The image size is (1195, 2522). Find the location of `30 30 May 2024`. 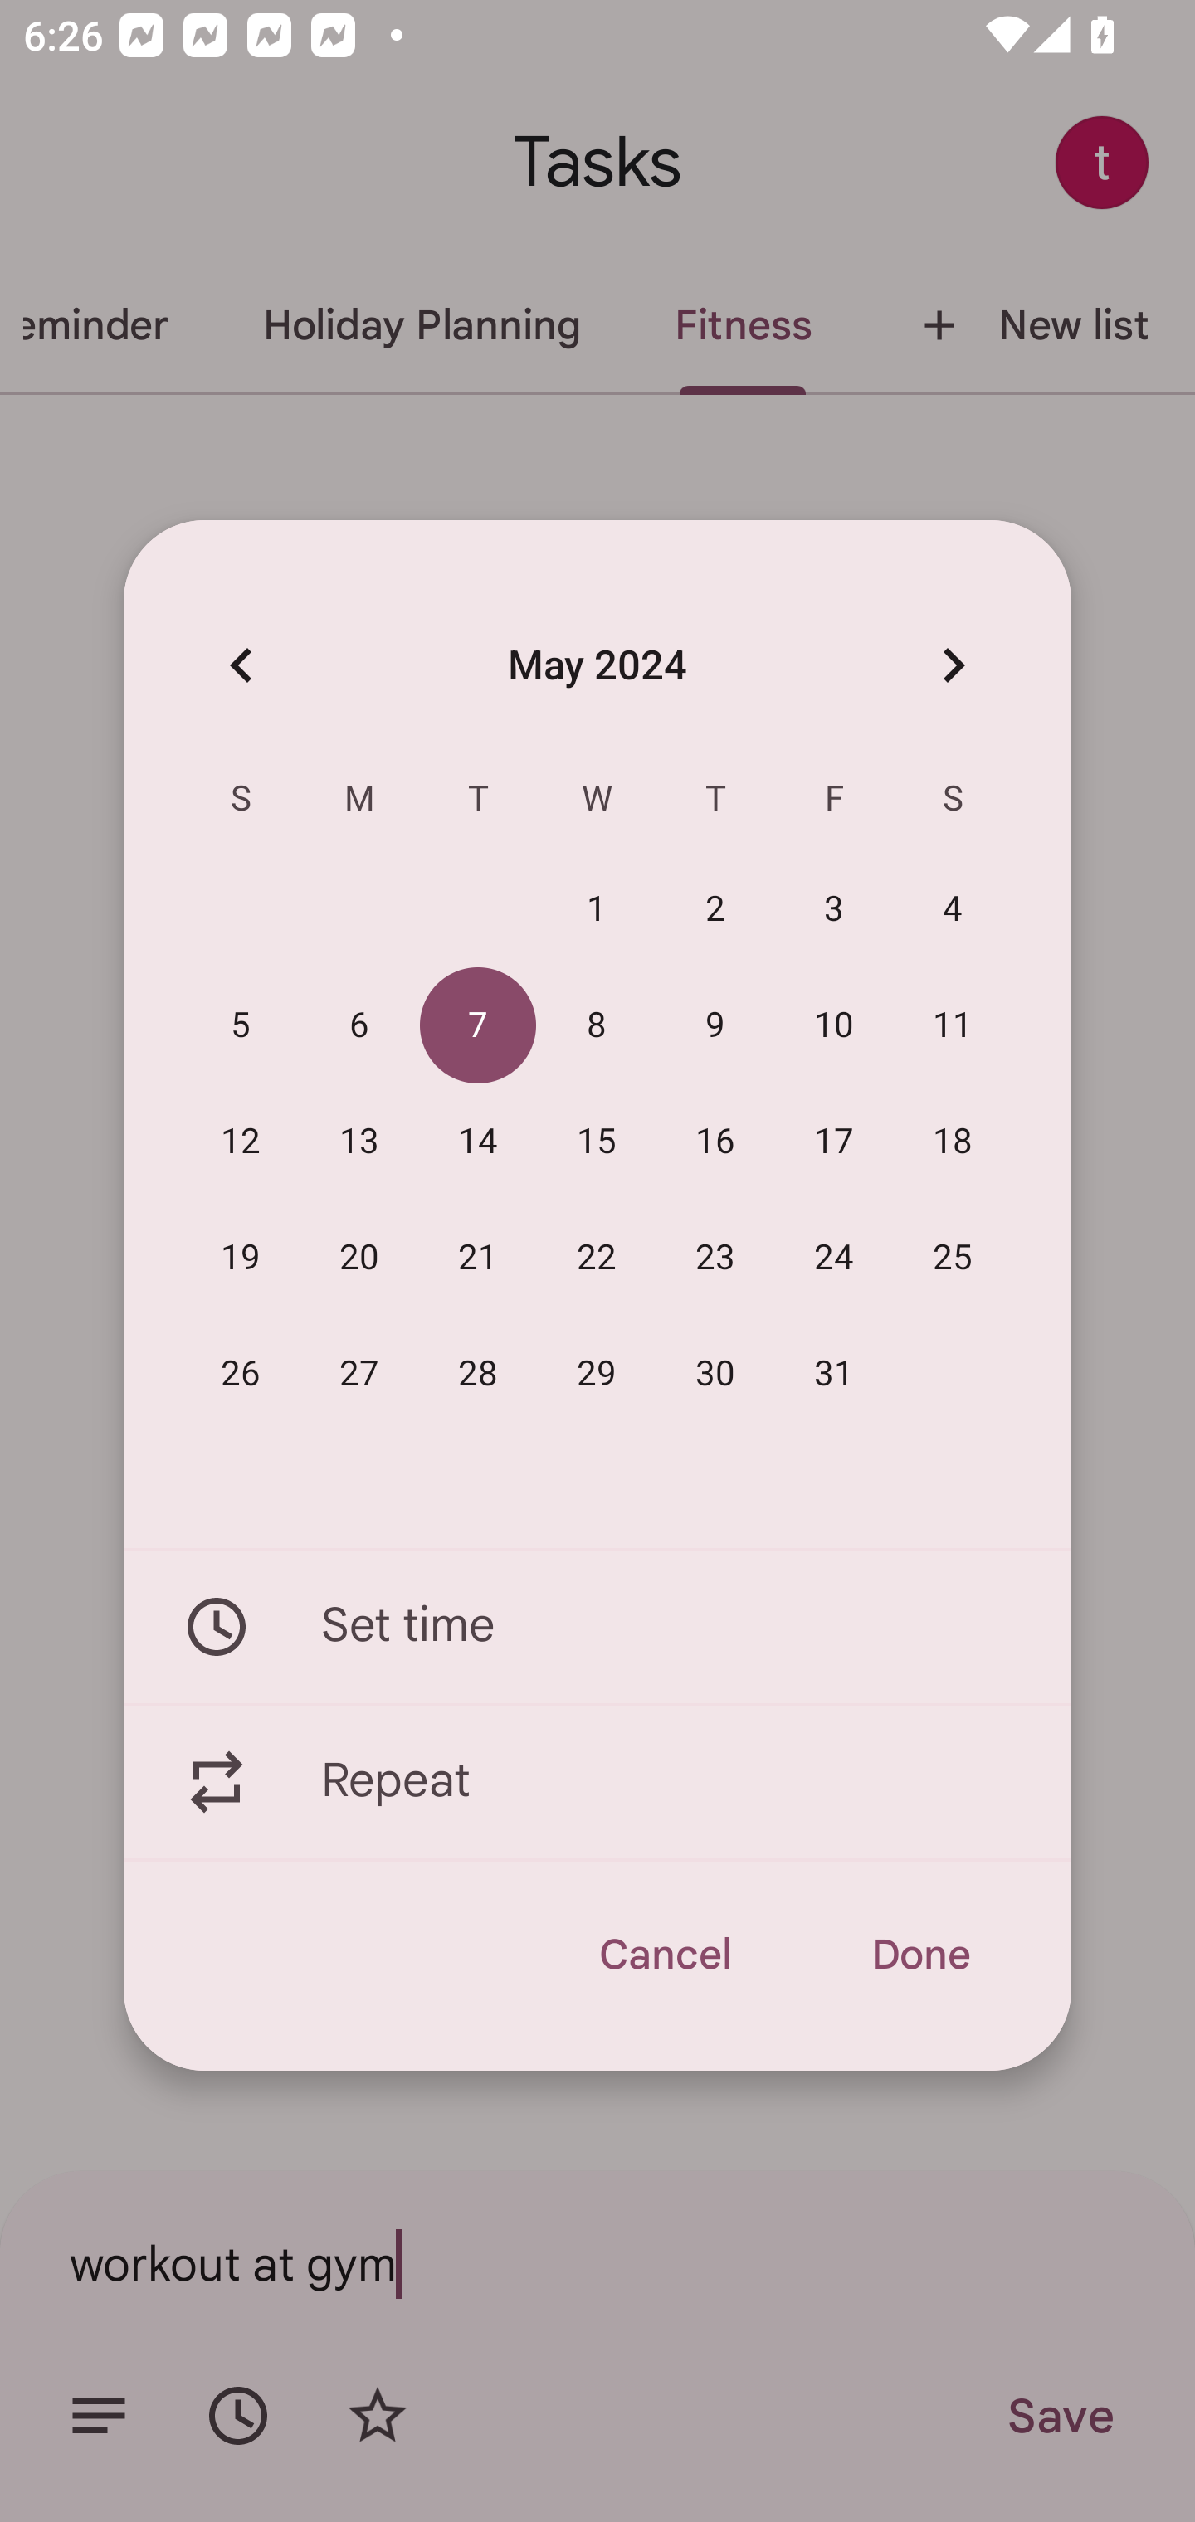

30 30 May 2024 is located at coordinates (715, 1374).